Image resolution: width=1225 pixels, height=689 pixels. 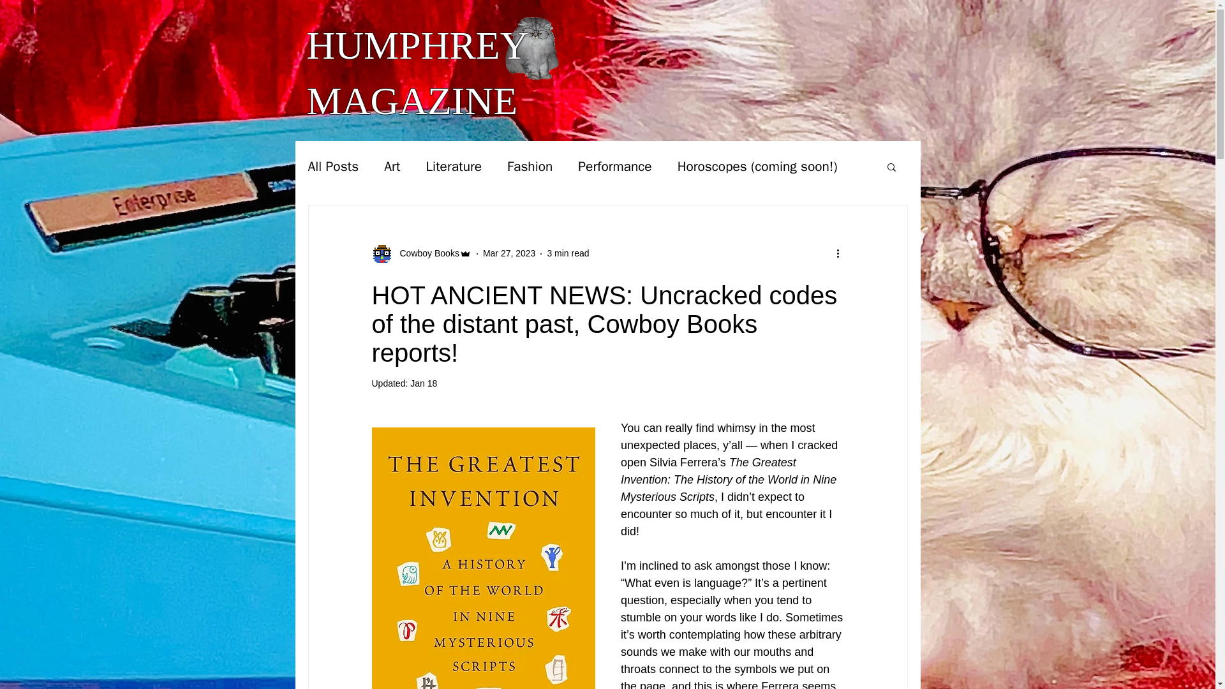 I want to click on Literature, so click(x=453, y=167).